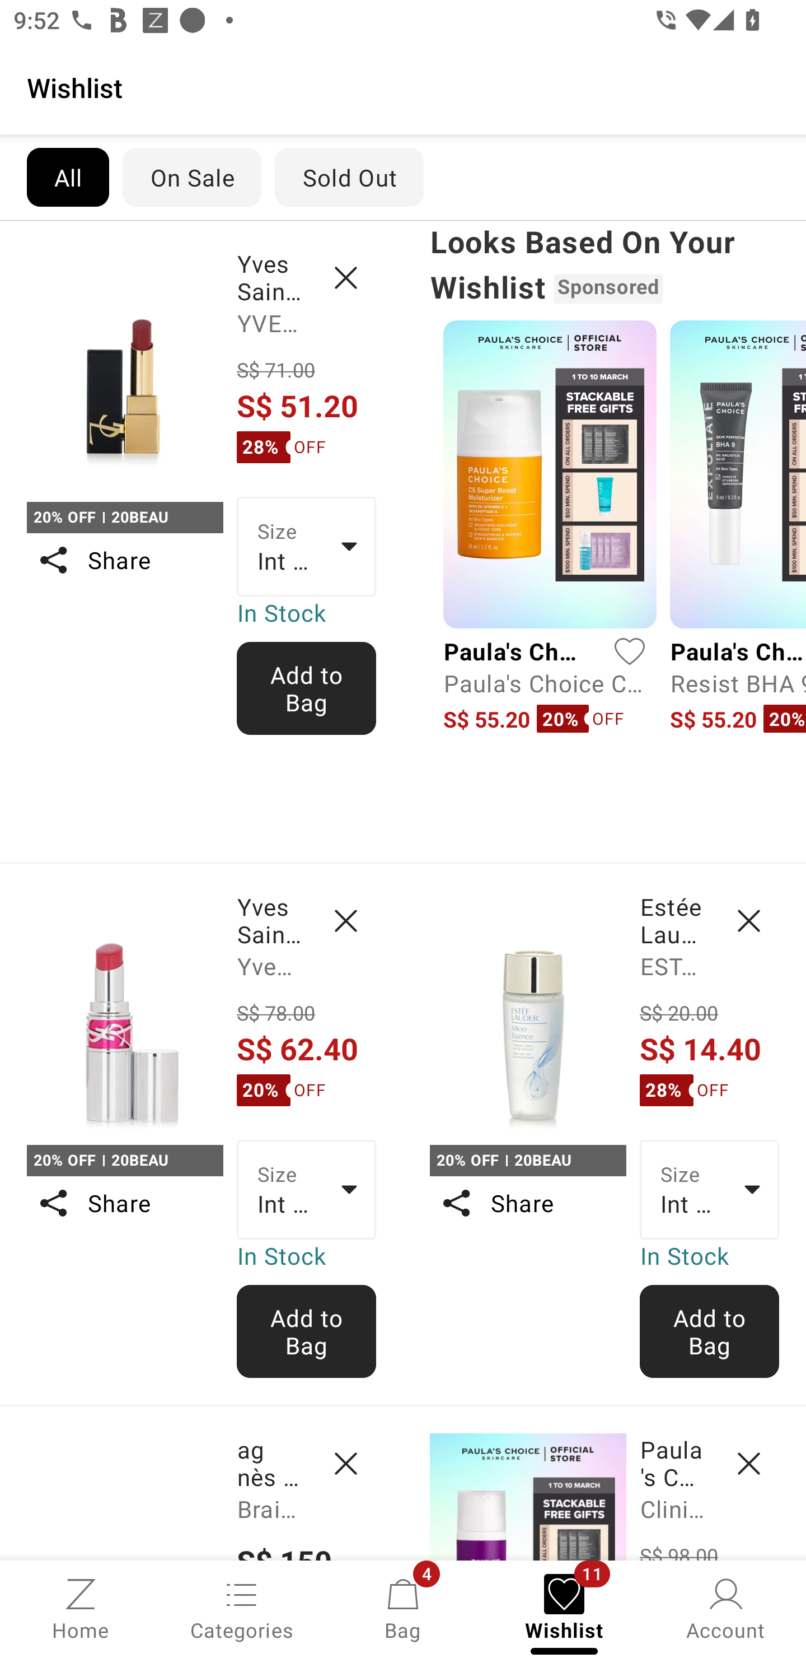  What do you see at coordinates (124, 1203) in the screenshot?
I see `Share` at bounding box center [124, 1203].